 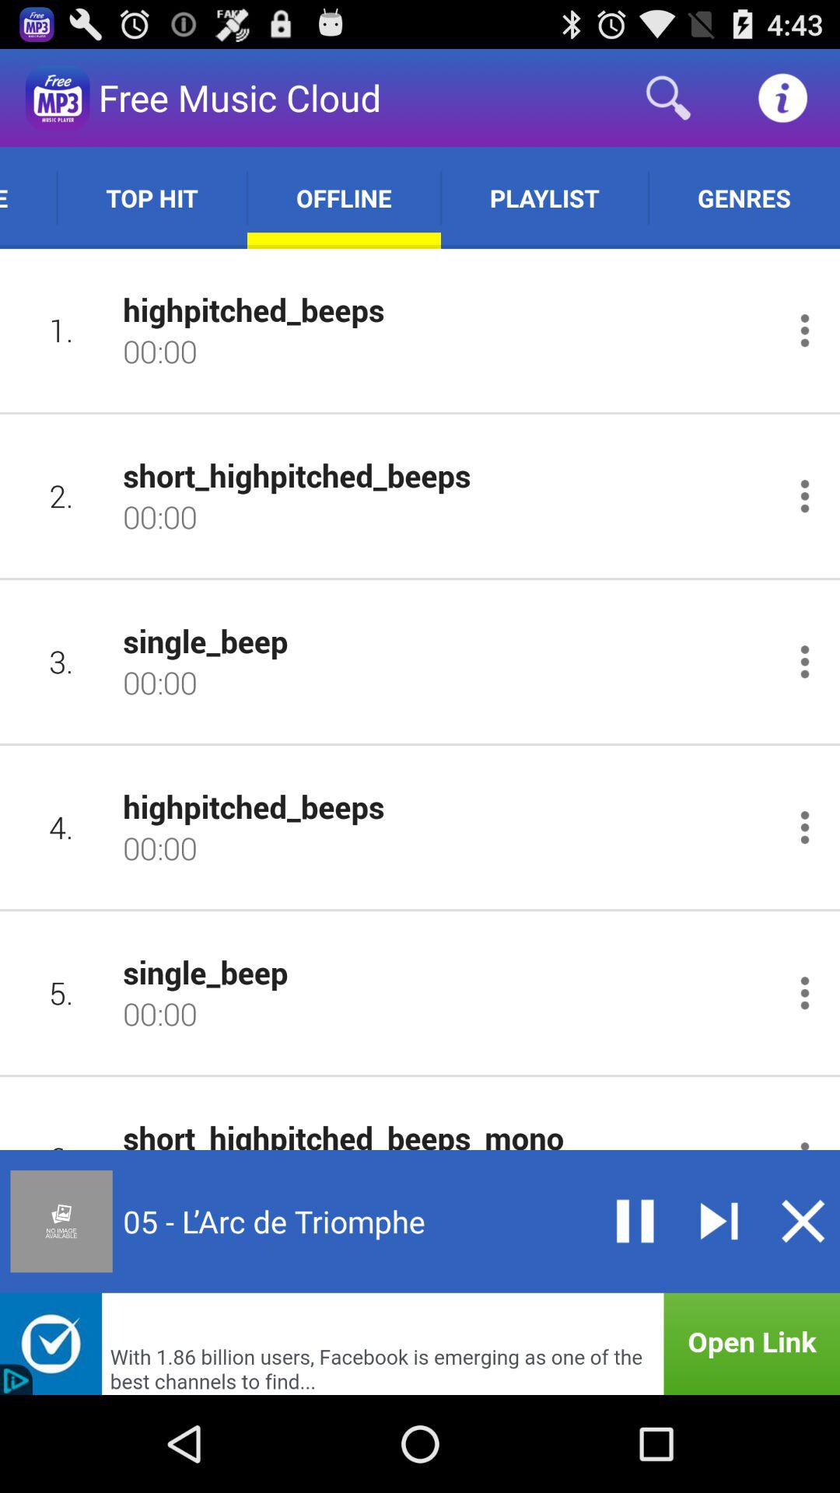 I want to click on press the icon next to highpitched_beeps, so click(x=61, y=827).